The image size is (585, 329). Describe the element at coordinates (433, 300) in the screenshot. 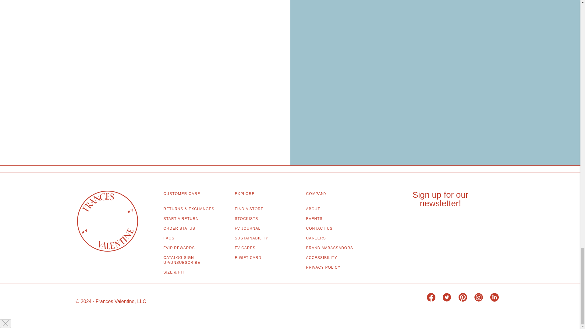

I see `Frances Valentine on Facebook` at that location.